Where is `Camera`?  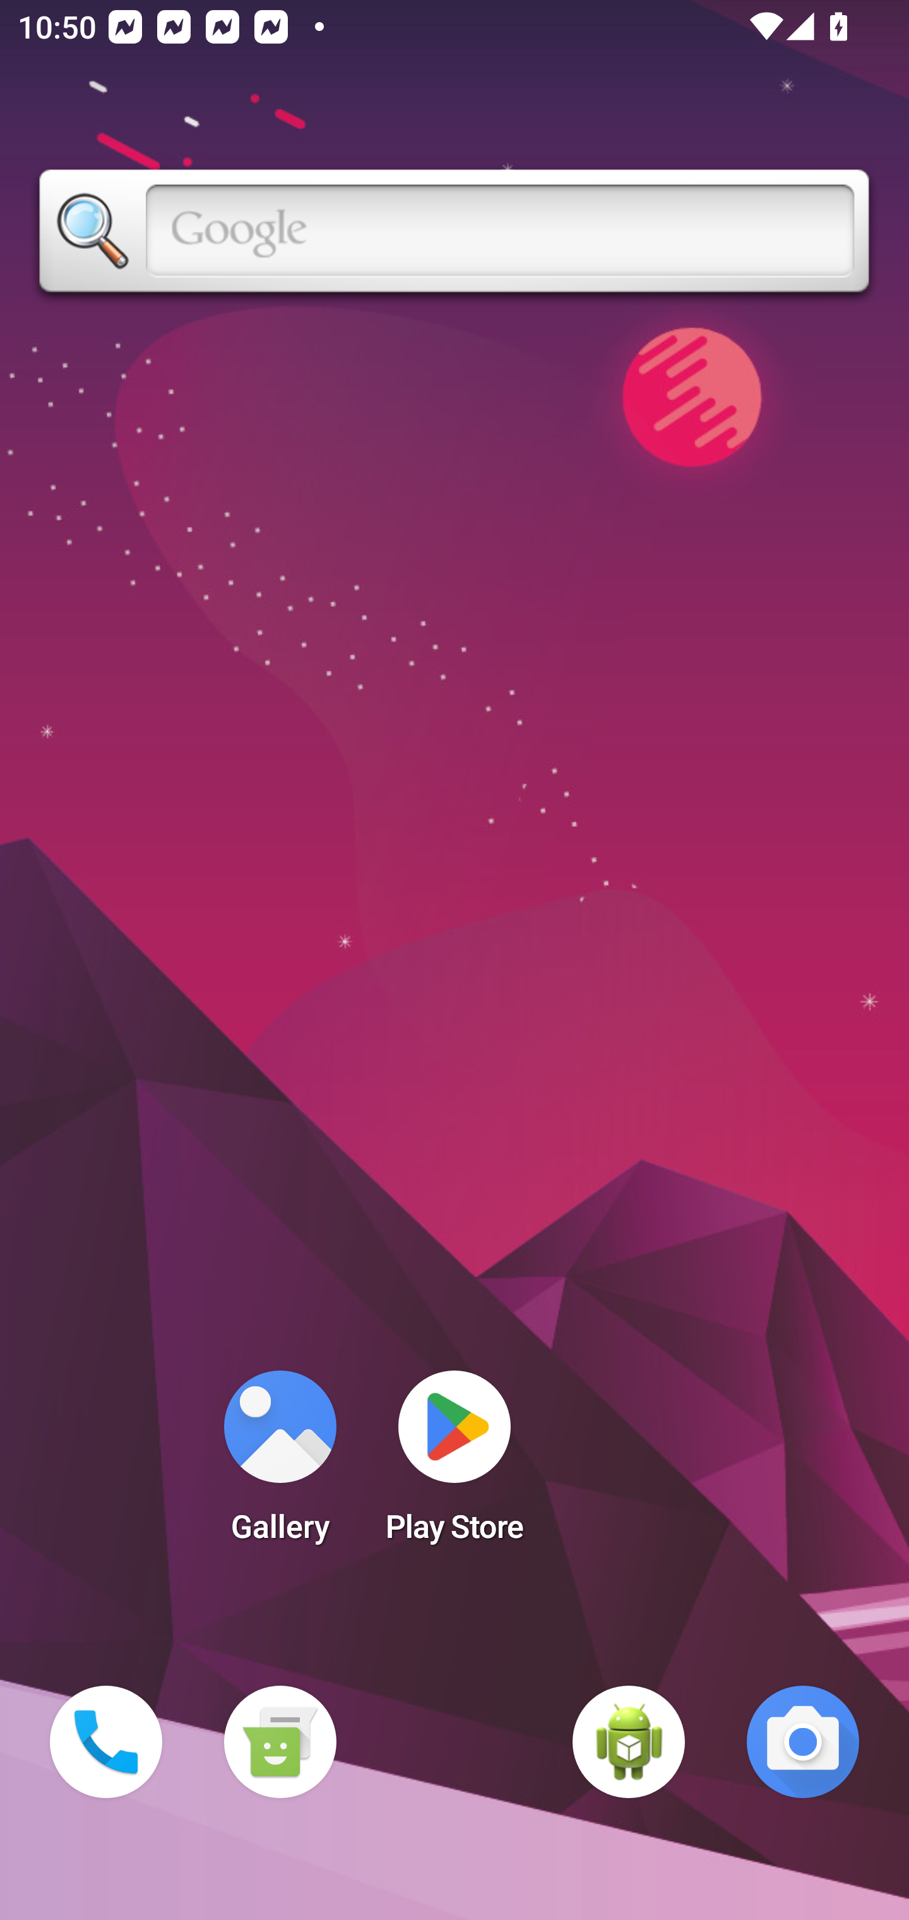 Camera is located at coordinates (803, 1742).